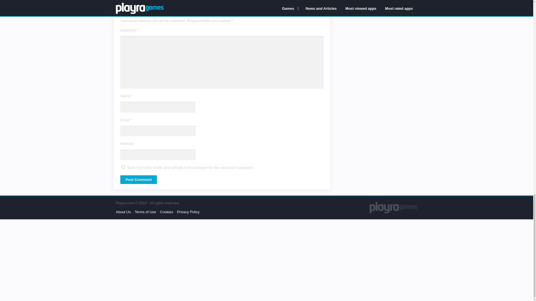  What do you see at coordinates (138, 179) in the screenshot?
I see `Post Comment` at bounding box center [138, 179].